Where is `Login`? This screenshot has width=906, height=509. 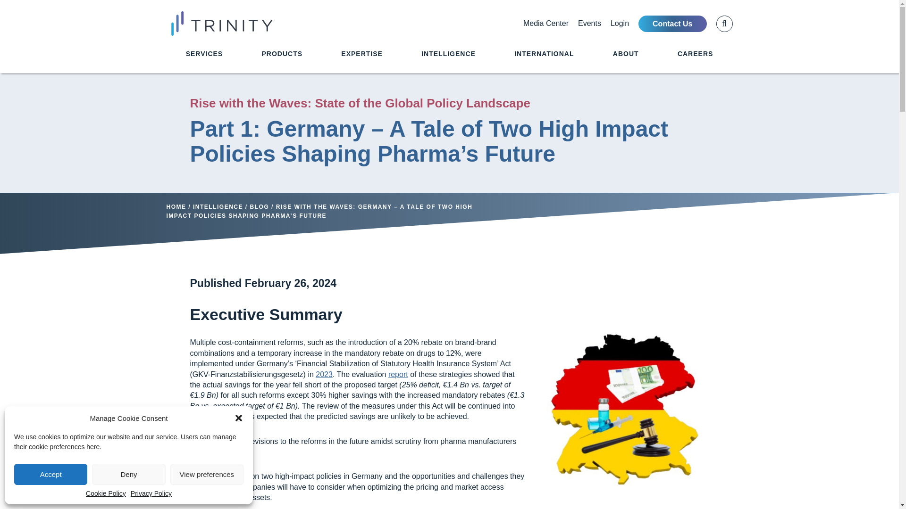
Login is located at coordinates (620, 24).